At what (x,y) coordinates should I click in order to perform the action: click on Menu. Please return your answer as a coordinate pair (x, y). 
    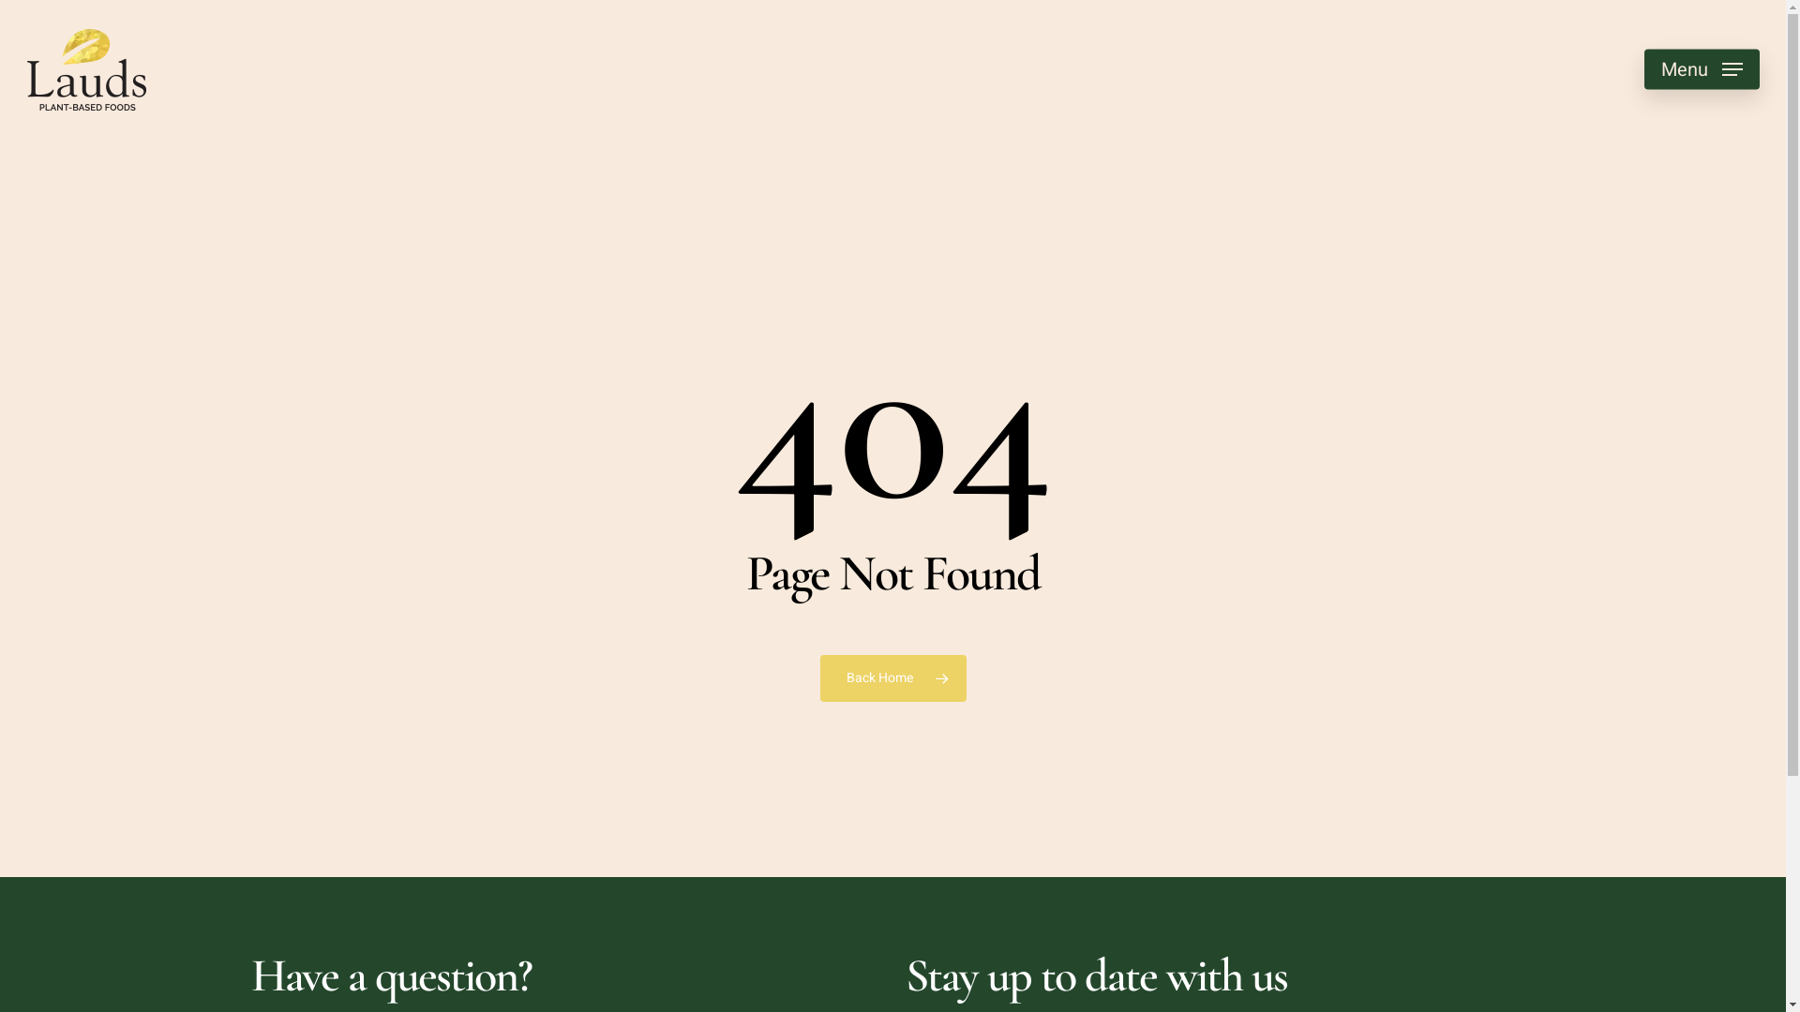
    Looking at the image, I should click on (1702, 69).